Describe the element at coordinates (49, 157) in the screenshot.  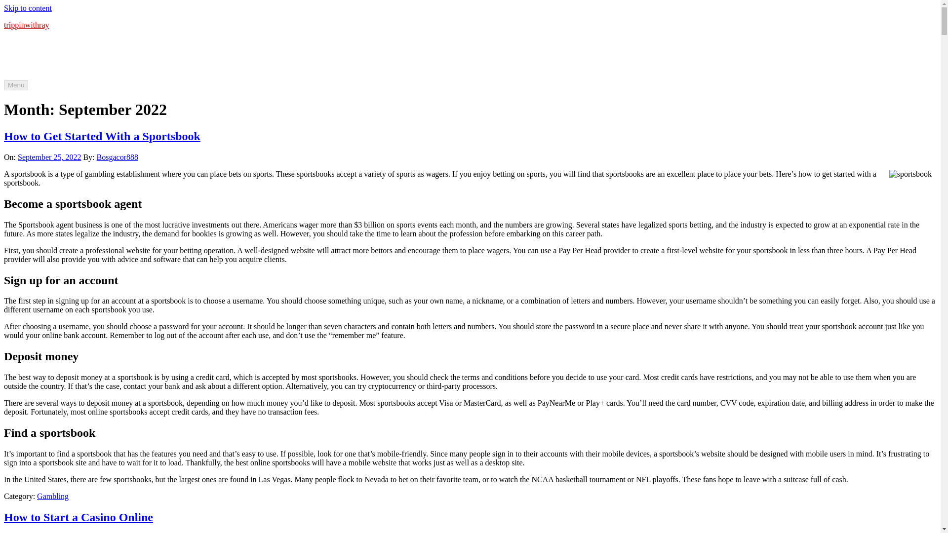
I see `September 25, 2022` at that location.